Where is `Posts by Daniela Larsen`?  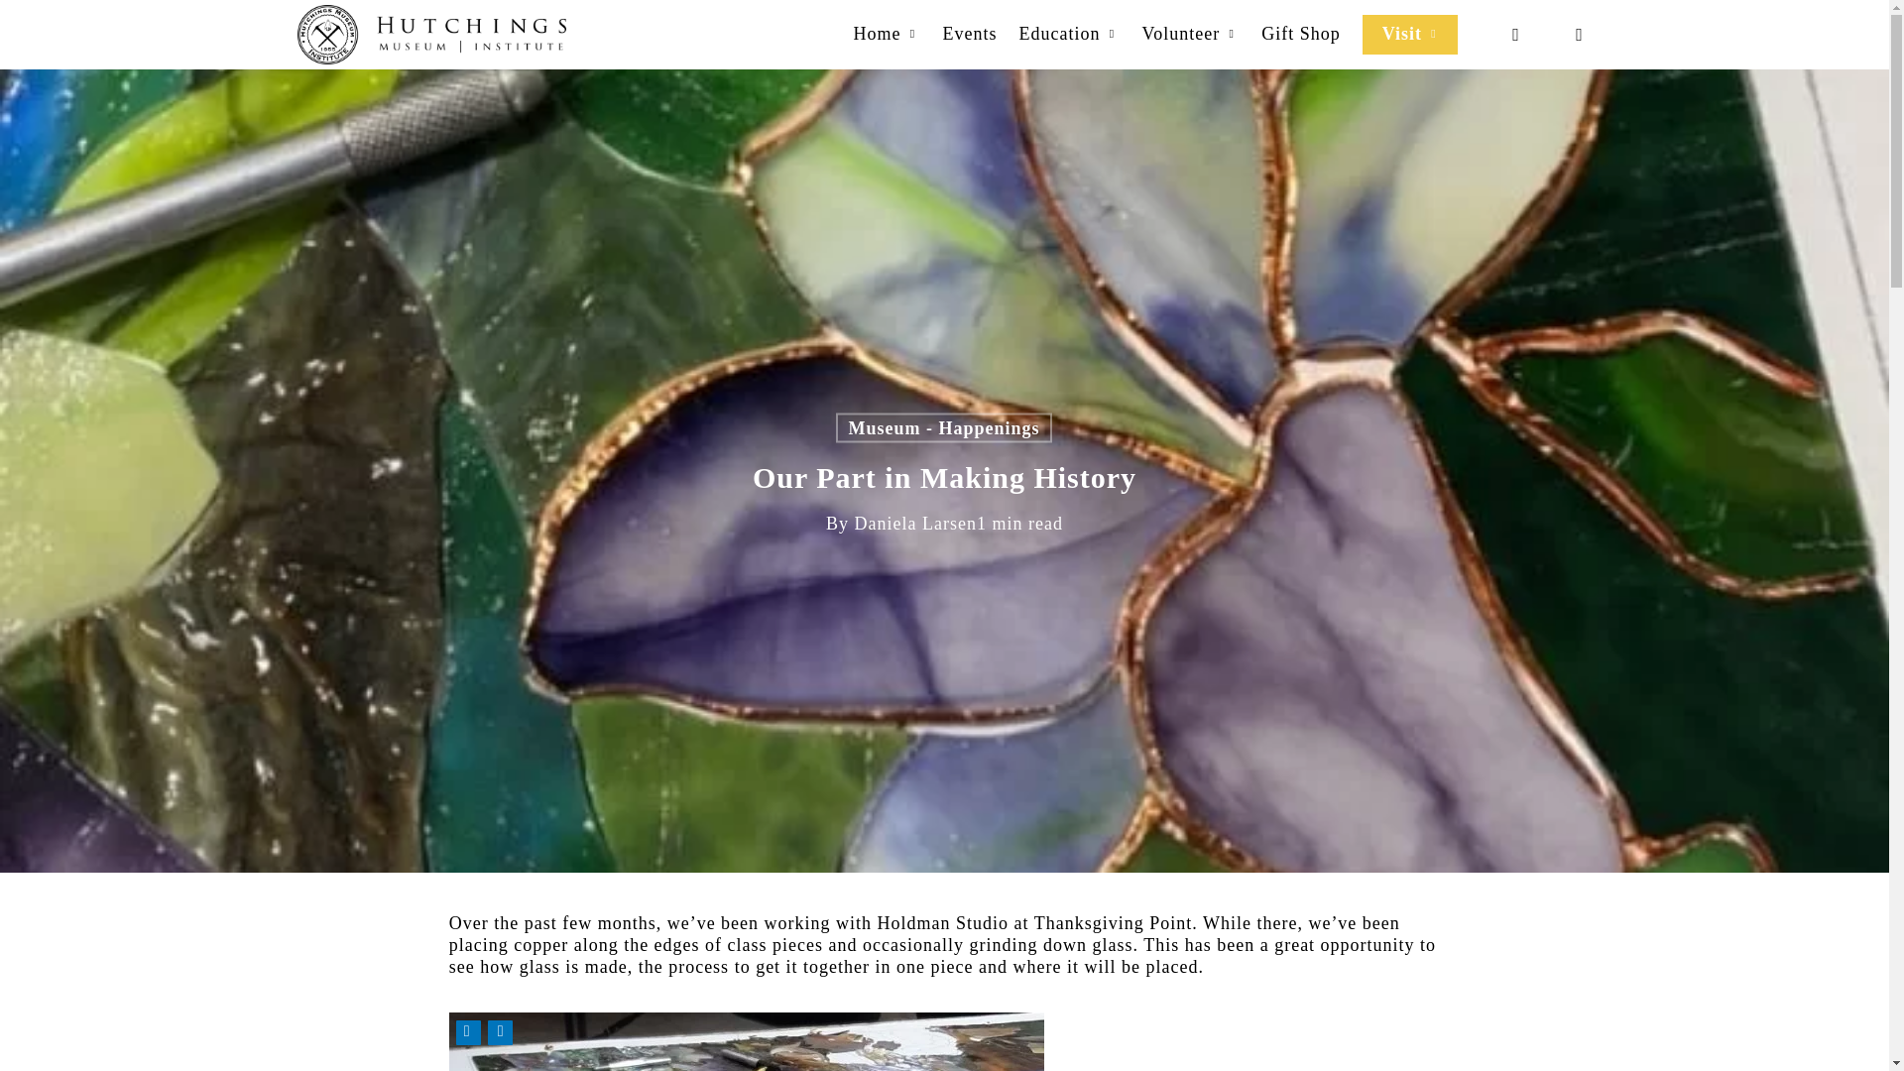 Posts by Daniela Larsen is located at coordinates (915, 524).